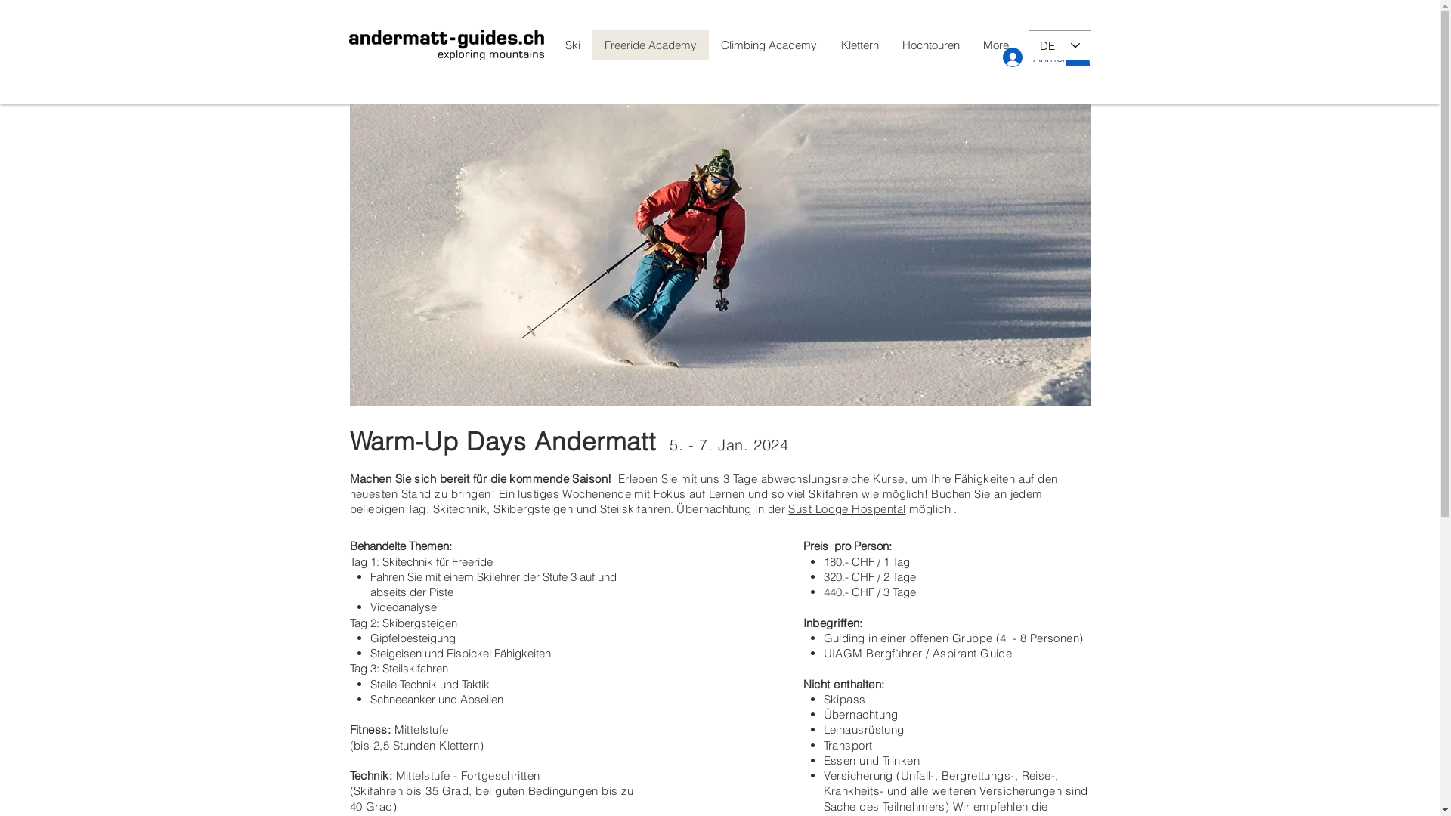 This screenshot has width=1451, height=816. I want to click on 0, so click(1077, 51).